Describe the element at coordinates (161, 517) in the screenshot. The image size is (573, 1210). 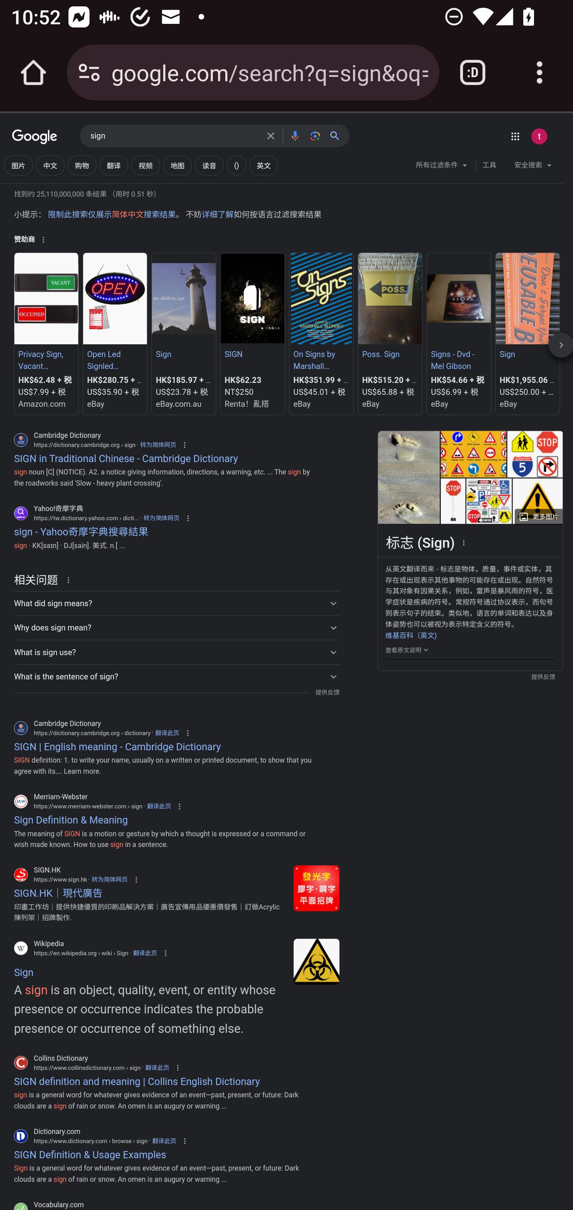
I see `转为简体网页` at that location.